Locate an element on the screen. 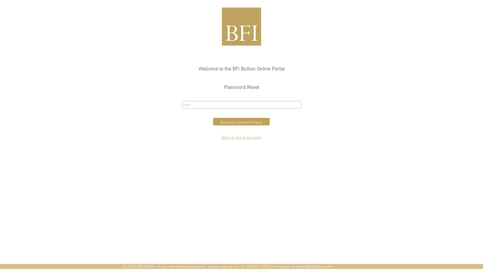 This screenshot has width=483, height=272. Back to the login page is located at coordinates (242, 137).